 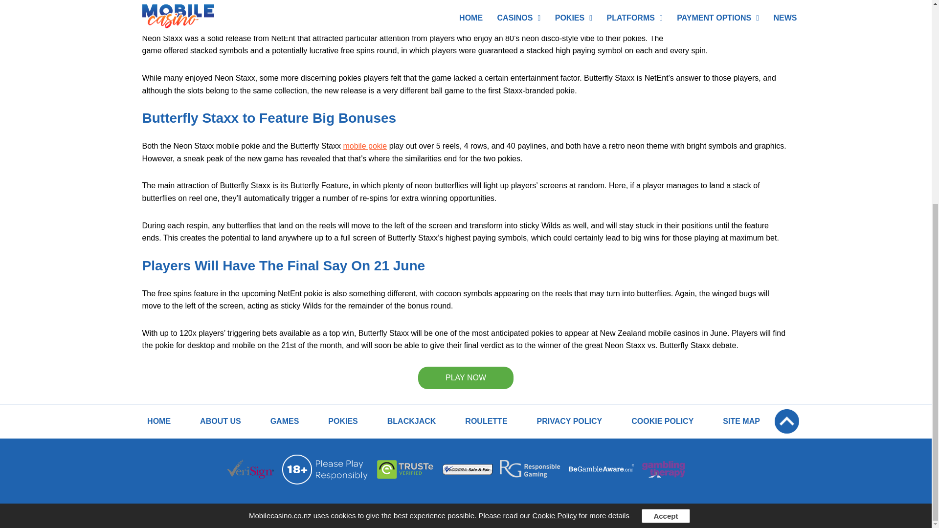 I want to click on ABOUT US, so click(x=221, y=421).